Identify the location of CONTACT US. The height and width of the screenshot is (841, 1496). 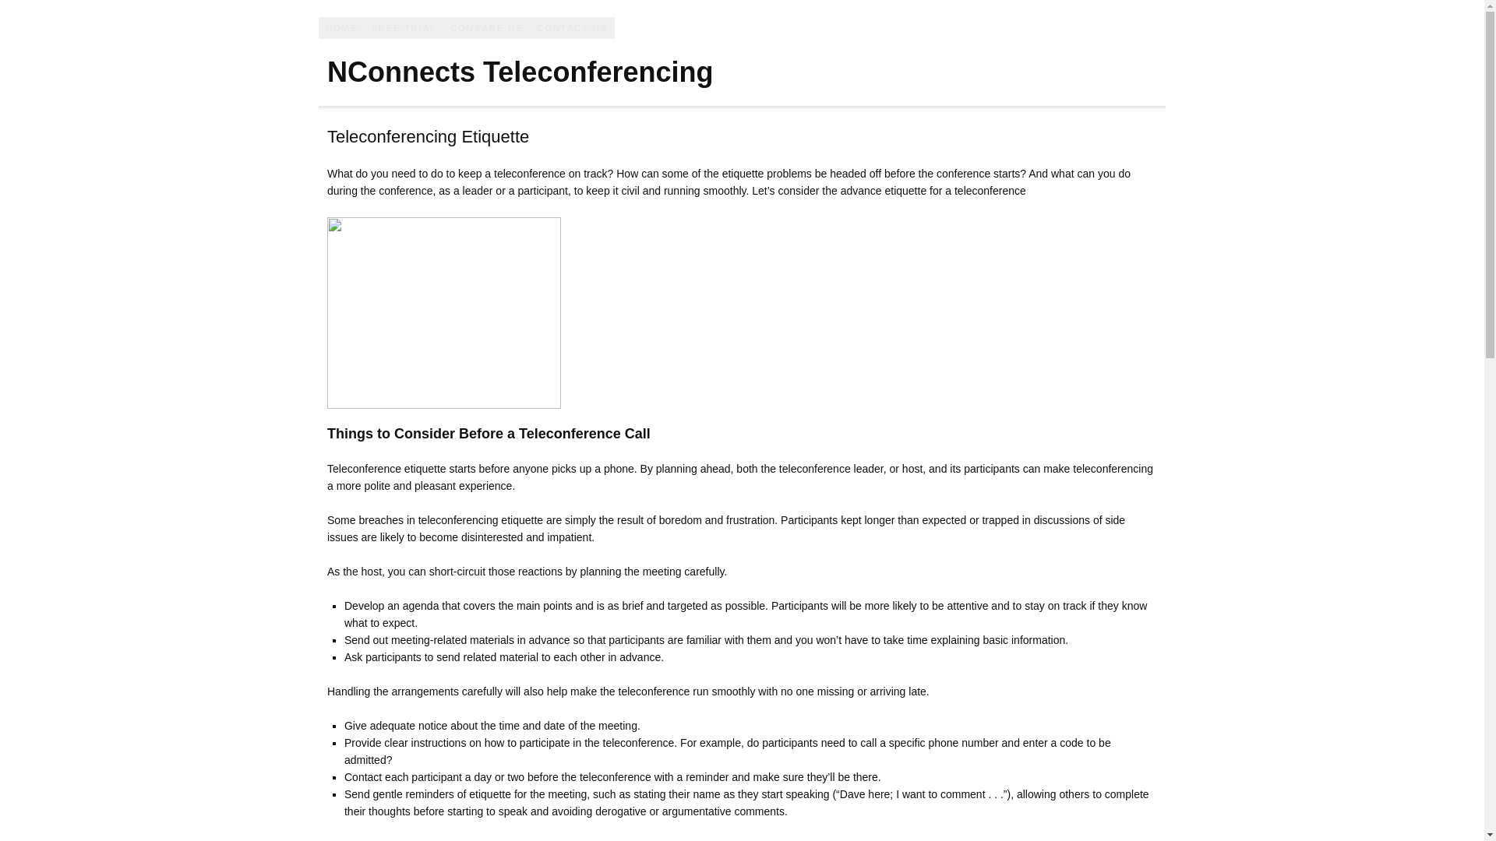
(572, 28).